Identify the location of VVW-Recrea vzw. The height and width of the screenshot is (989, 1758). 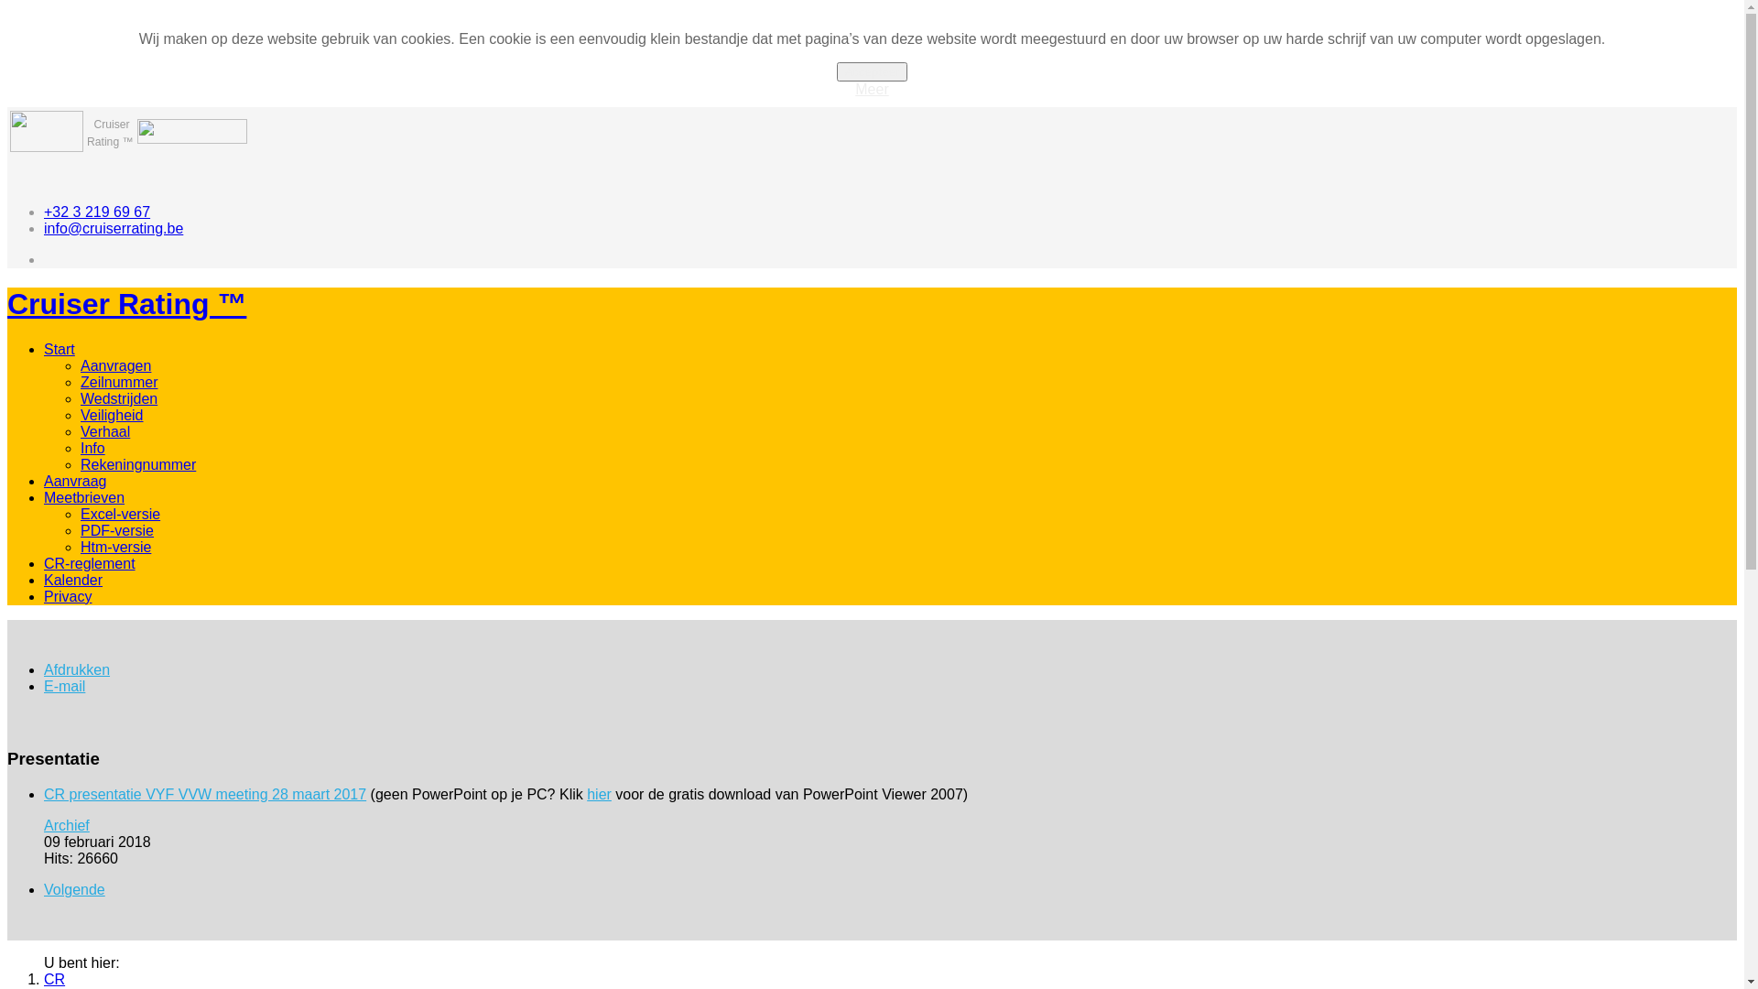
(47, 147).